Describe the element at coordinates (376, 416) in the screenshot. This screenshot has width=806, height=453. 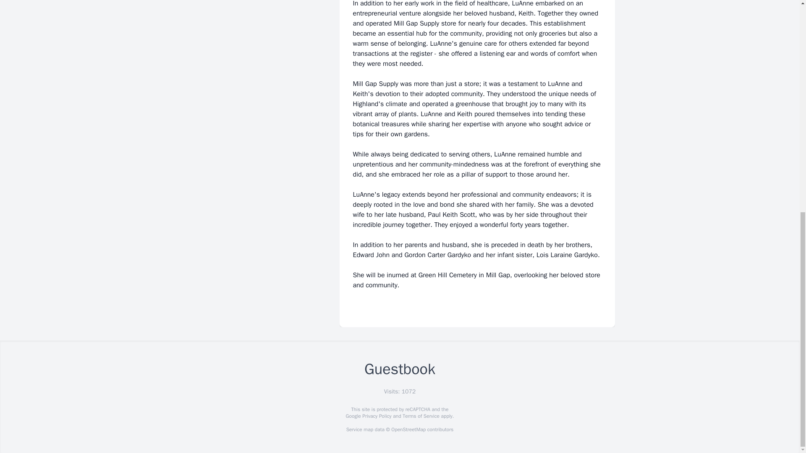
I see `Privacy Policy` at that location.